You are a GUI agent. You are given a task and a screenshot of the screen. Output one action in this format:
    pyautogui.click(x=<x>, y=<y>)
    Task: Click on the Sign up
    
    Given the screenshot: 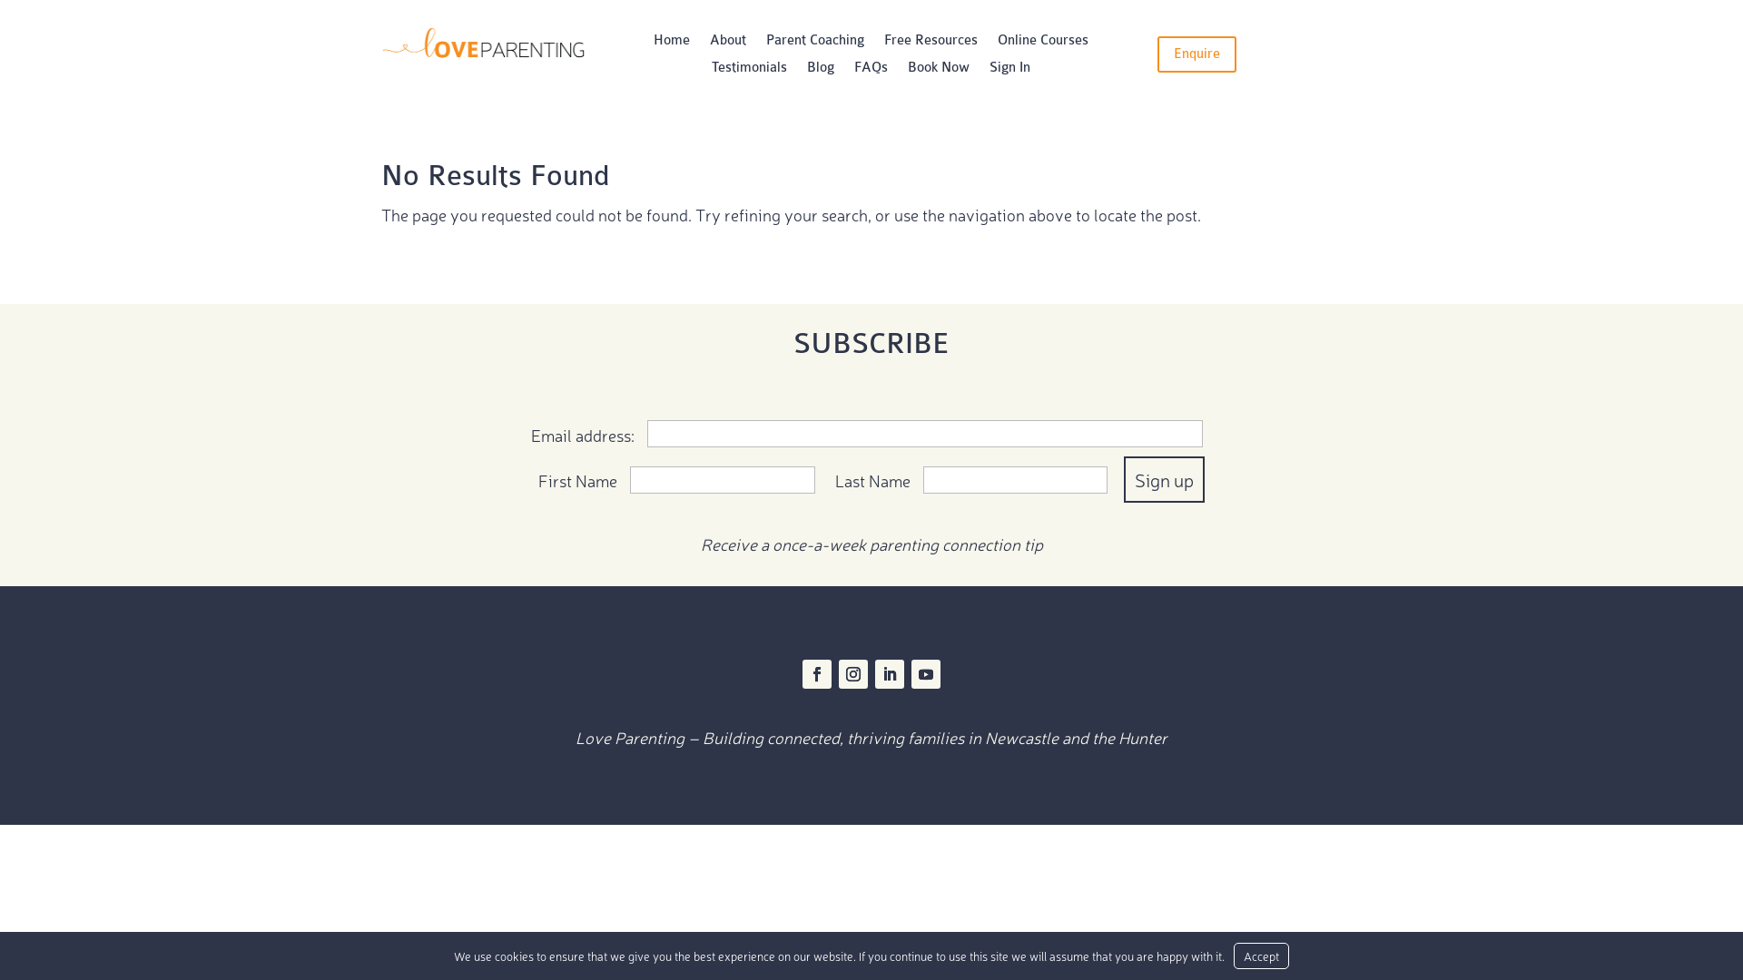 What is the action you would take?
    pyautogui.click(x=1164, y=479)
    